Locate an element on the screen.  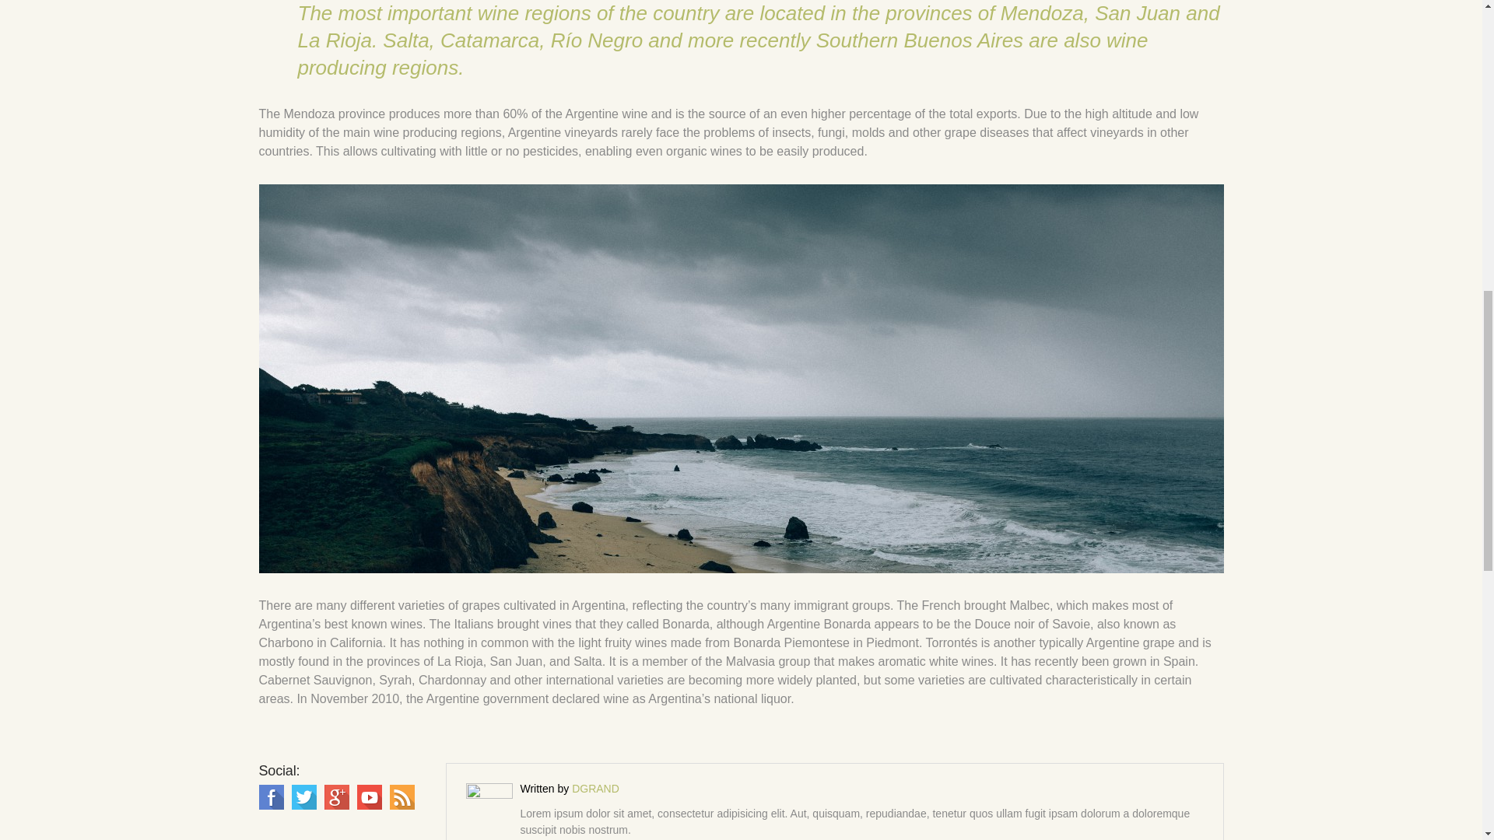
Youtube is located at coordinates (369, 796).